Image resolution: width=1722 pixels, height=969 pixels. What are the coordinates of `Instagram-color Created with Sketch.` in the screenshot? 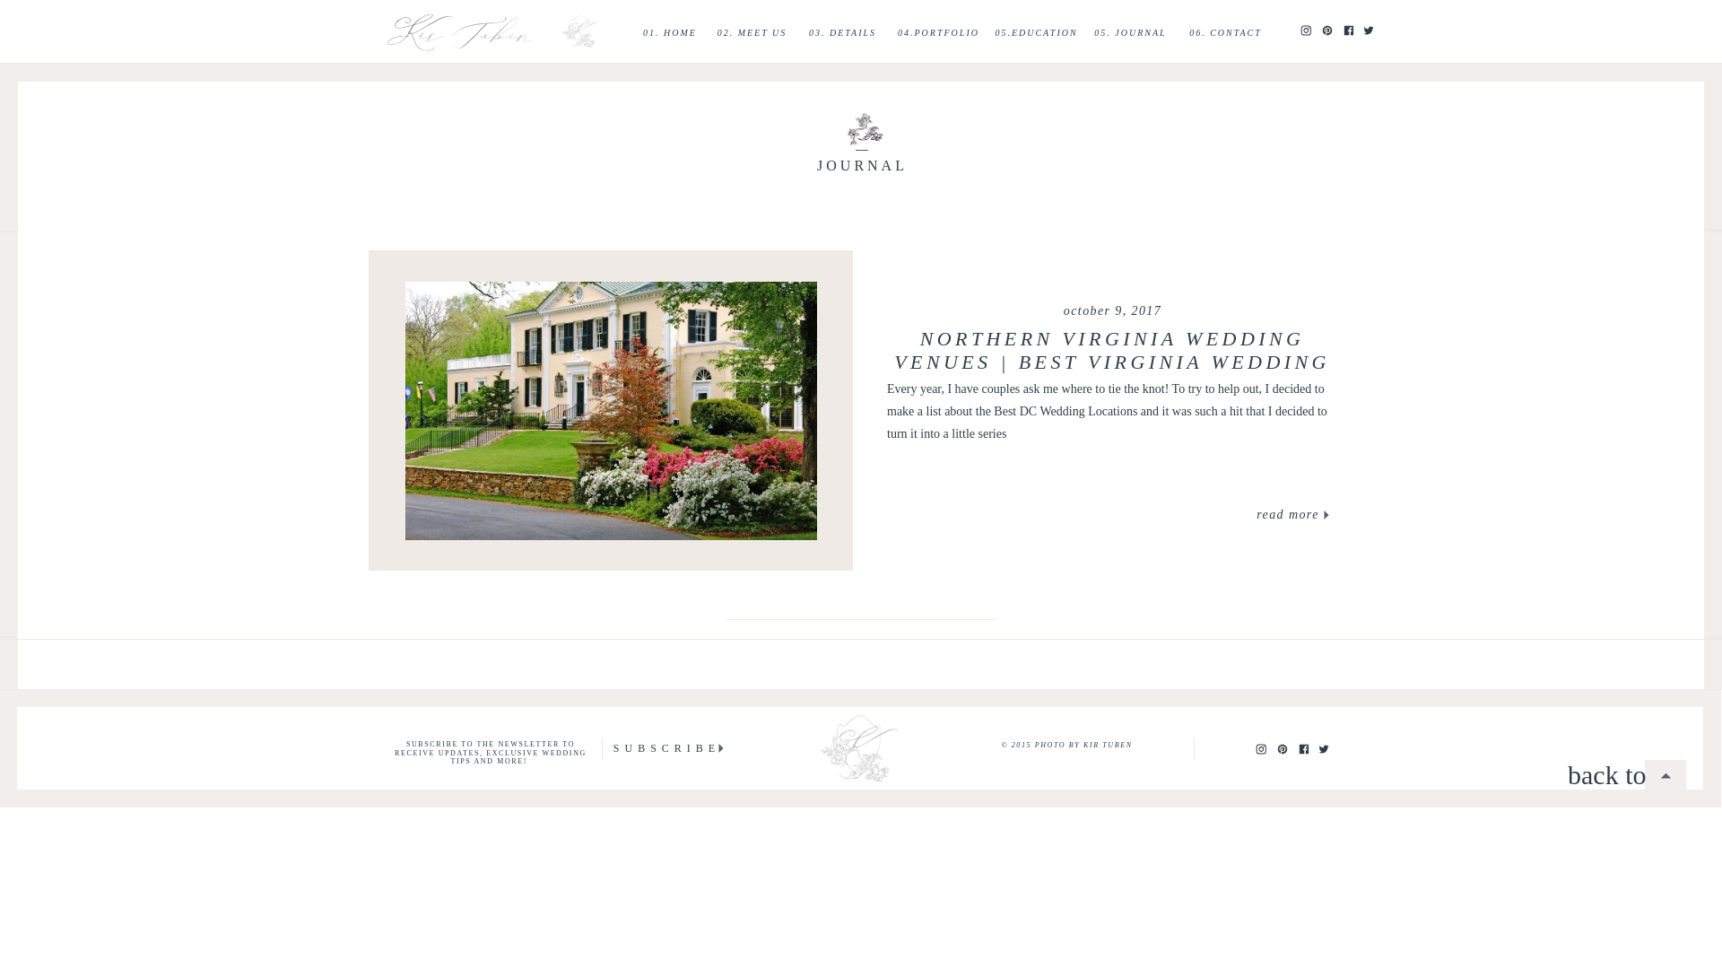 It's located at (1260, 748).